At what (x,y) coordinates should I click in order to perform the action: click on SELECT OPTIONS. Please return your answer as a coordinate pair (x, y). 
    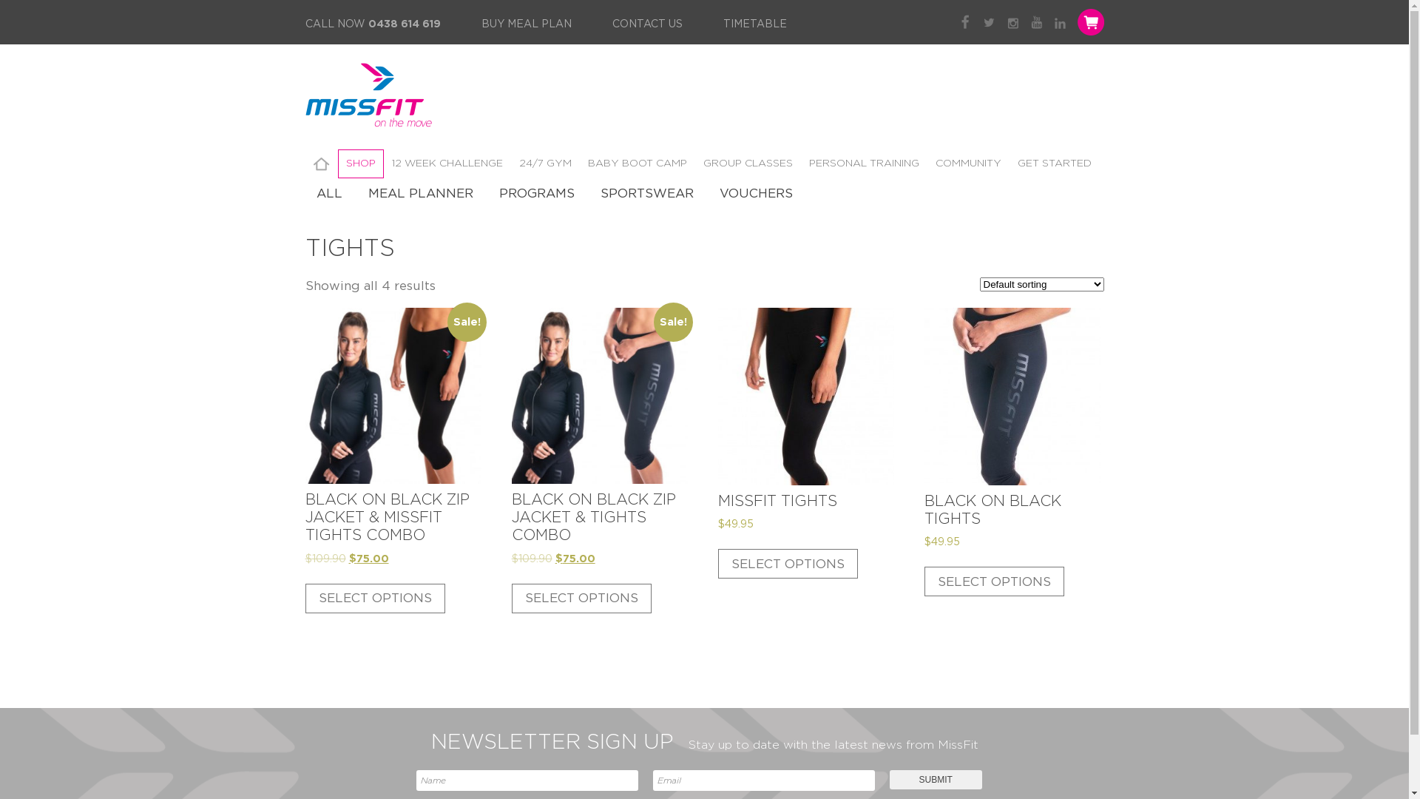
    Looking at the image, I should click on (788, 564).